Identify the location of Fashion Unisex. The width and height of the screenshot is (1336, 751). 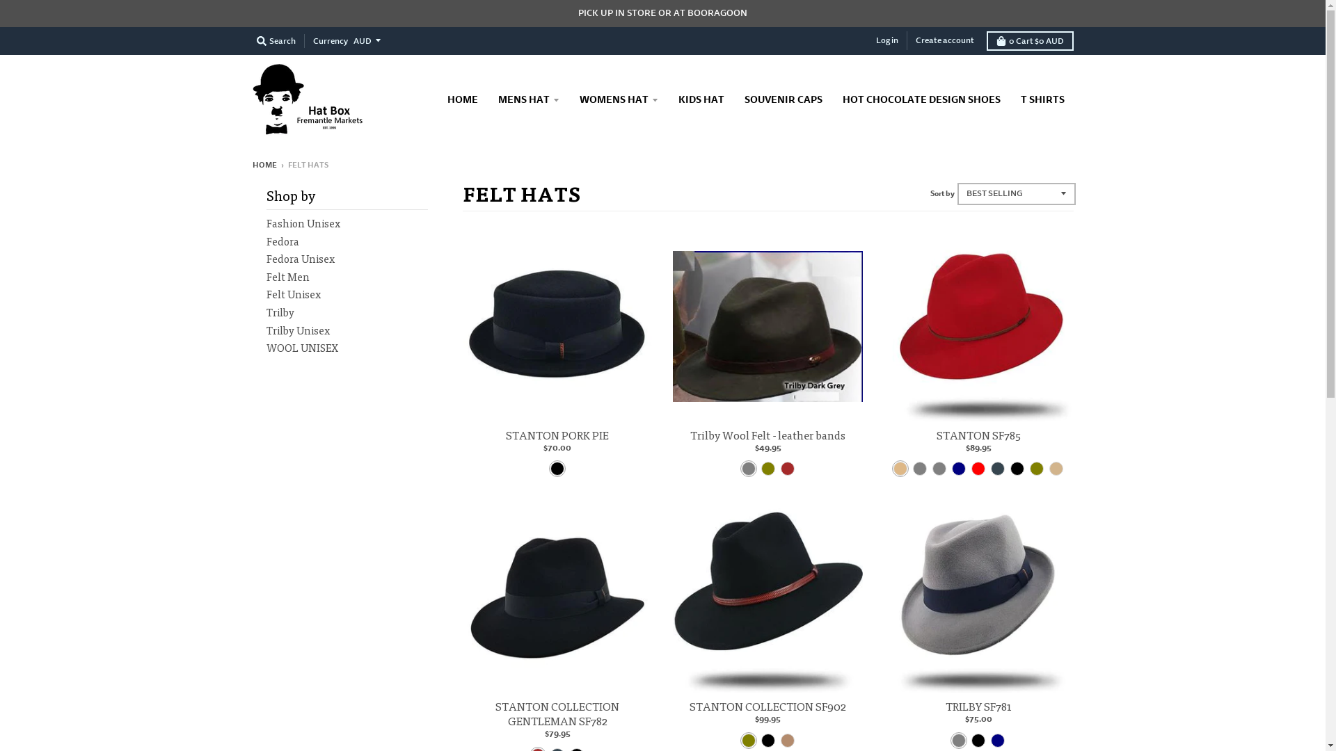
(303, 223).